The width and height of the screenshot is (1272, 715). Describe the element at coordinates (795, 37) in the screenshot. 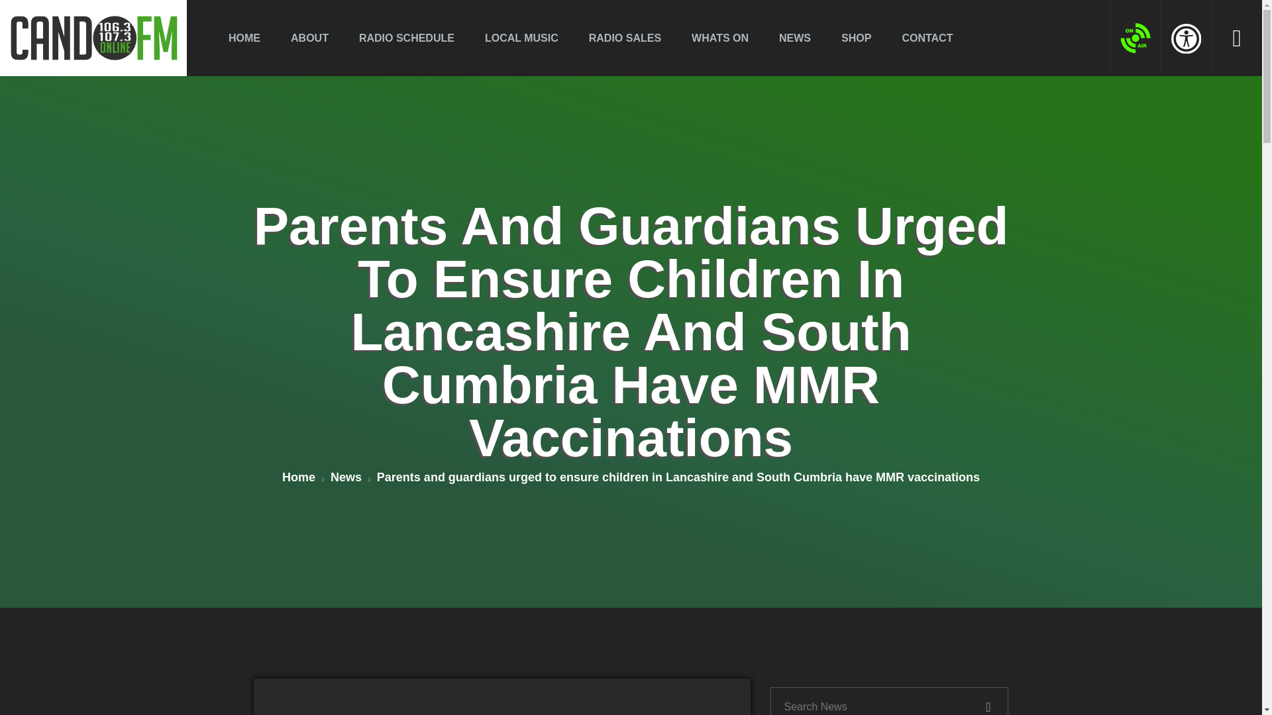

I see `NEWS` at that location.